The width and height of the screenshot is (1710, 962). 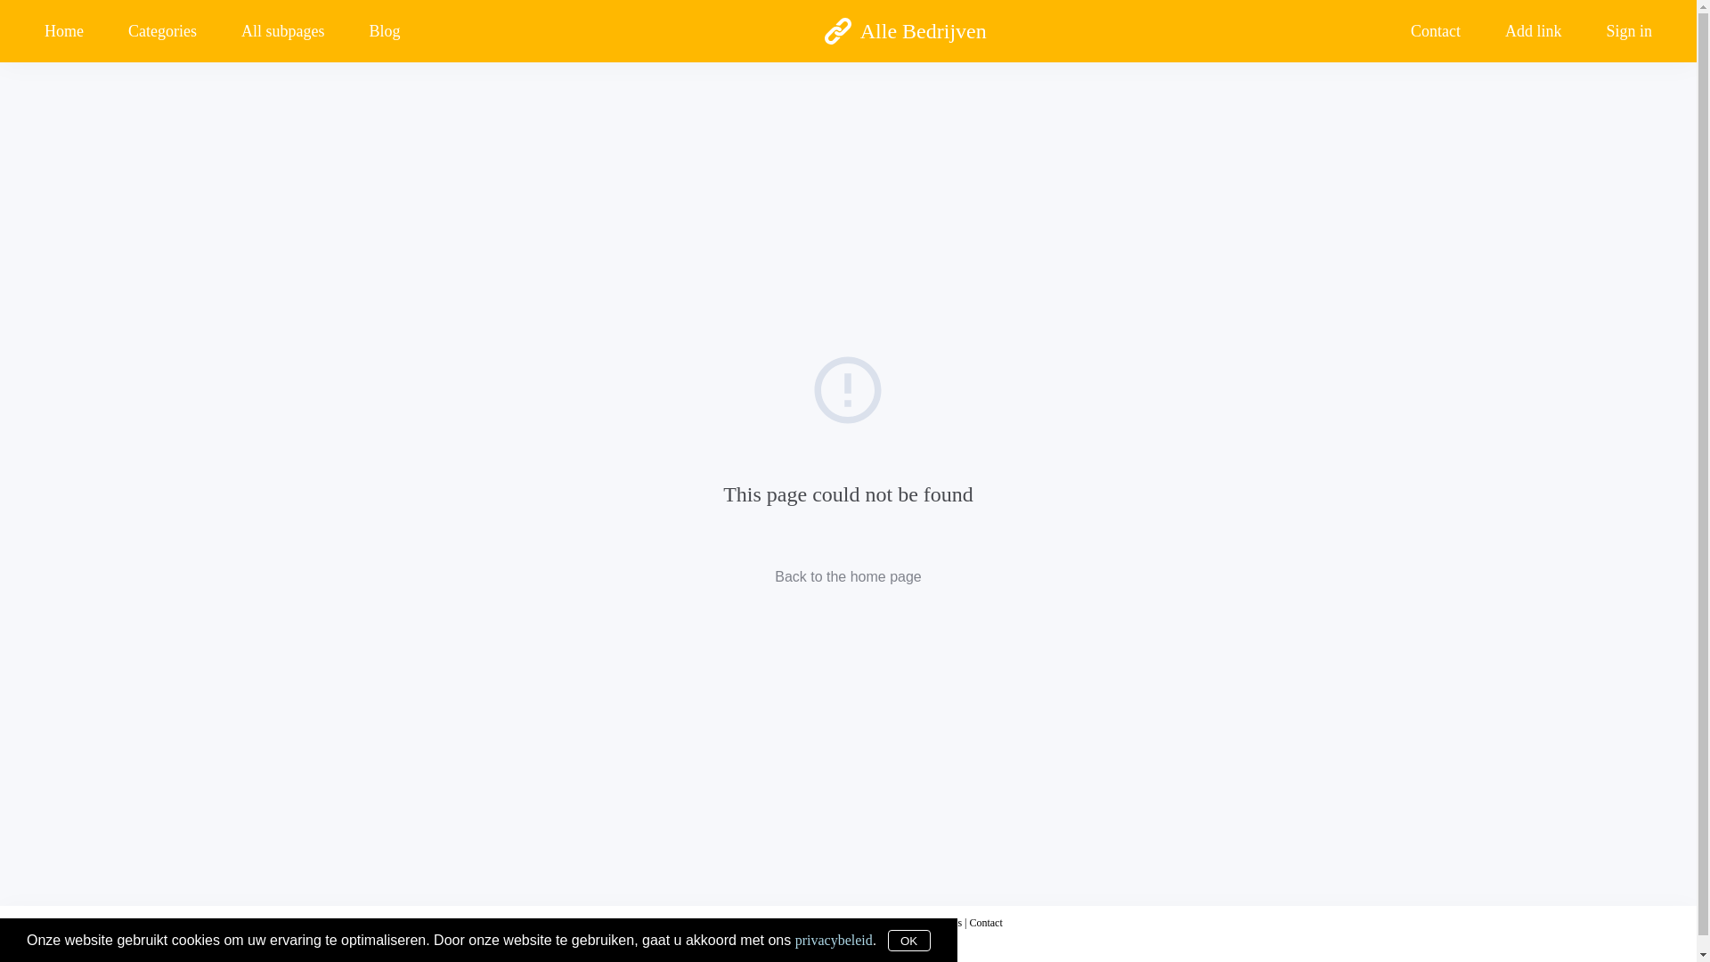 What do you see at coordinates (1617, 30) in the screenshot?
I see `Sign in` at bounding box center [1617, 30].